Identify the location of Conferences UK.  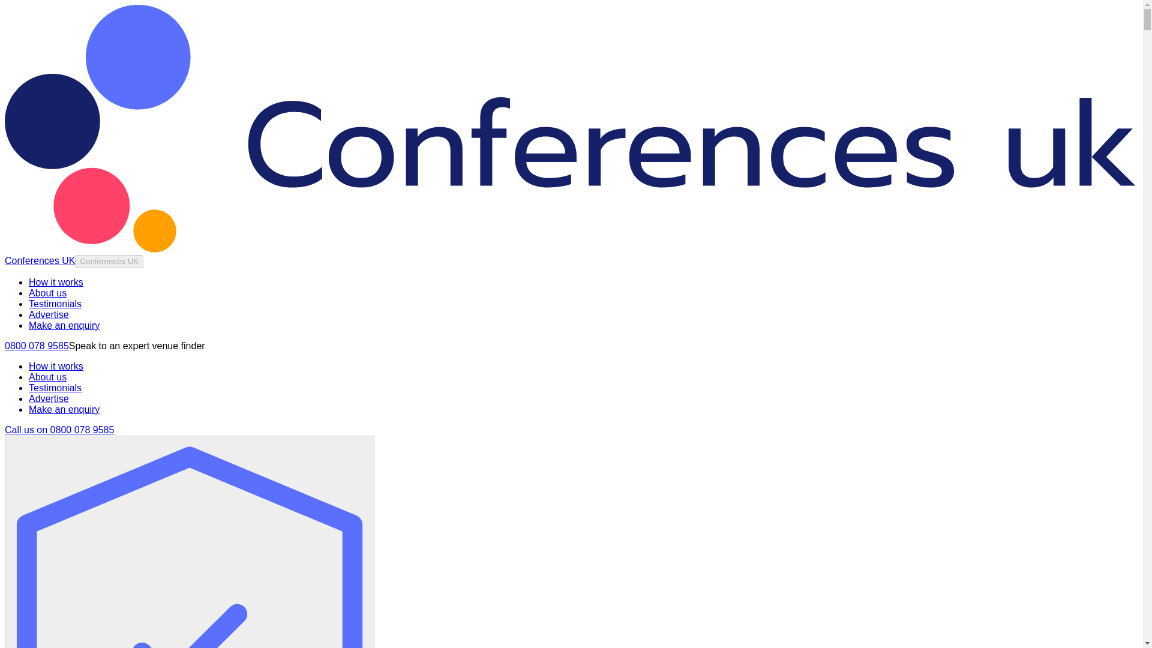
(109, 262).